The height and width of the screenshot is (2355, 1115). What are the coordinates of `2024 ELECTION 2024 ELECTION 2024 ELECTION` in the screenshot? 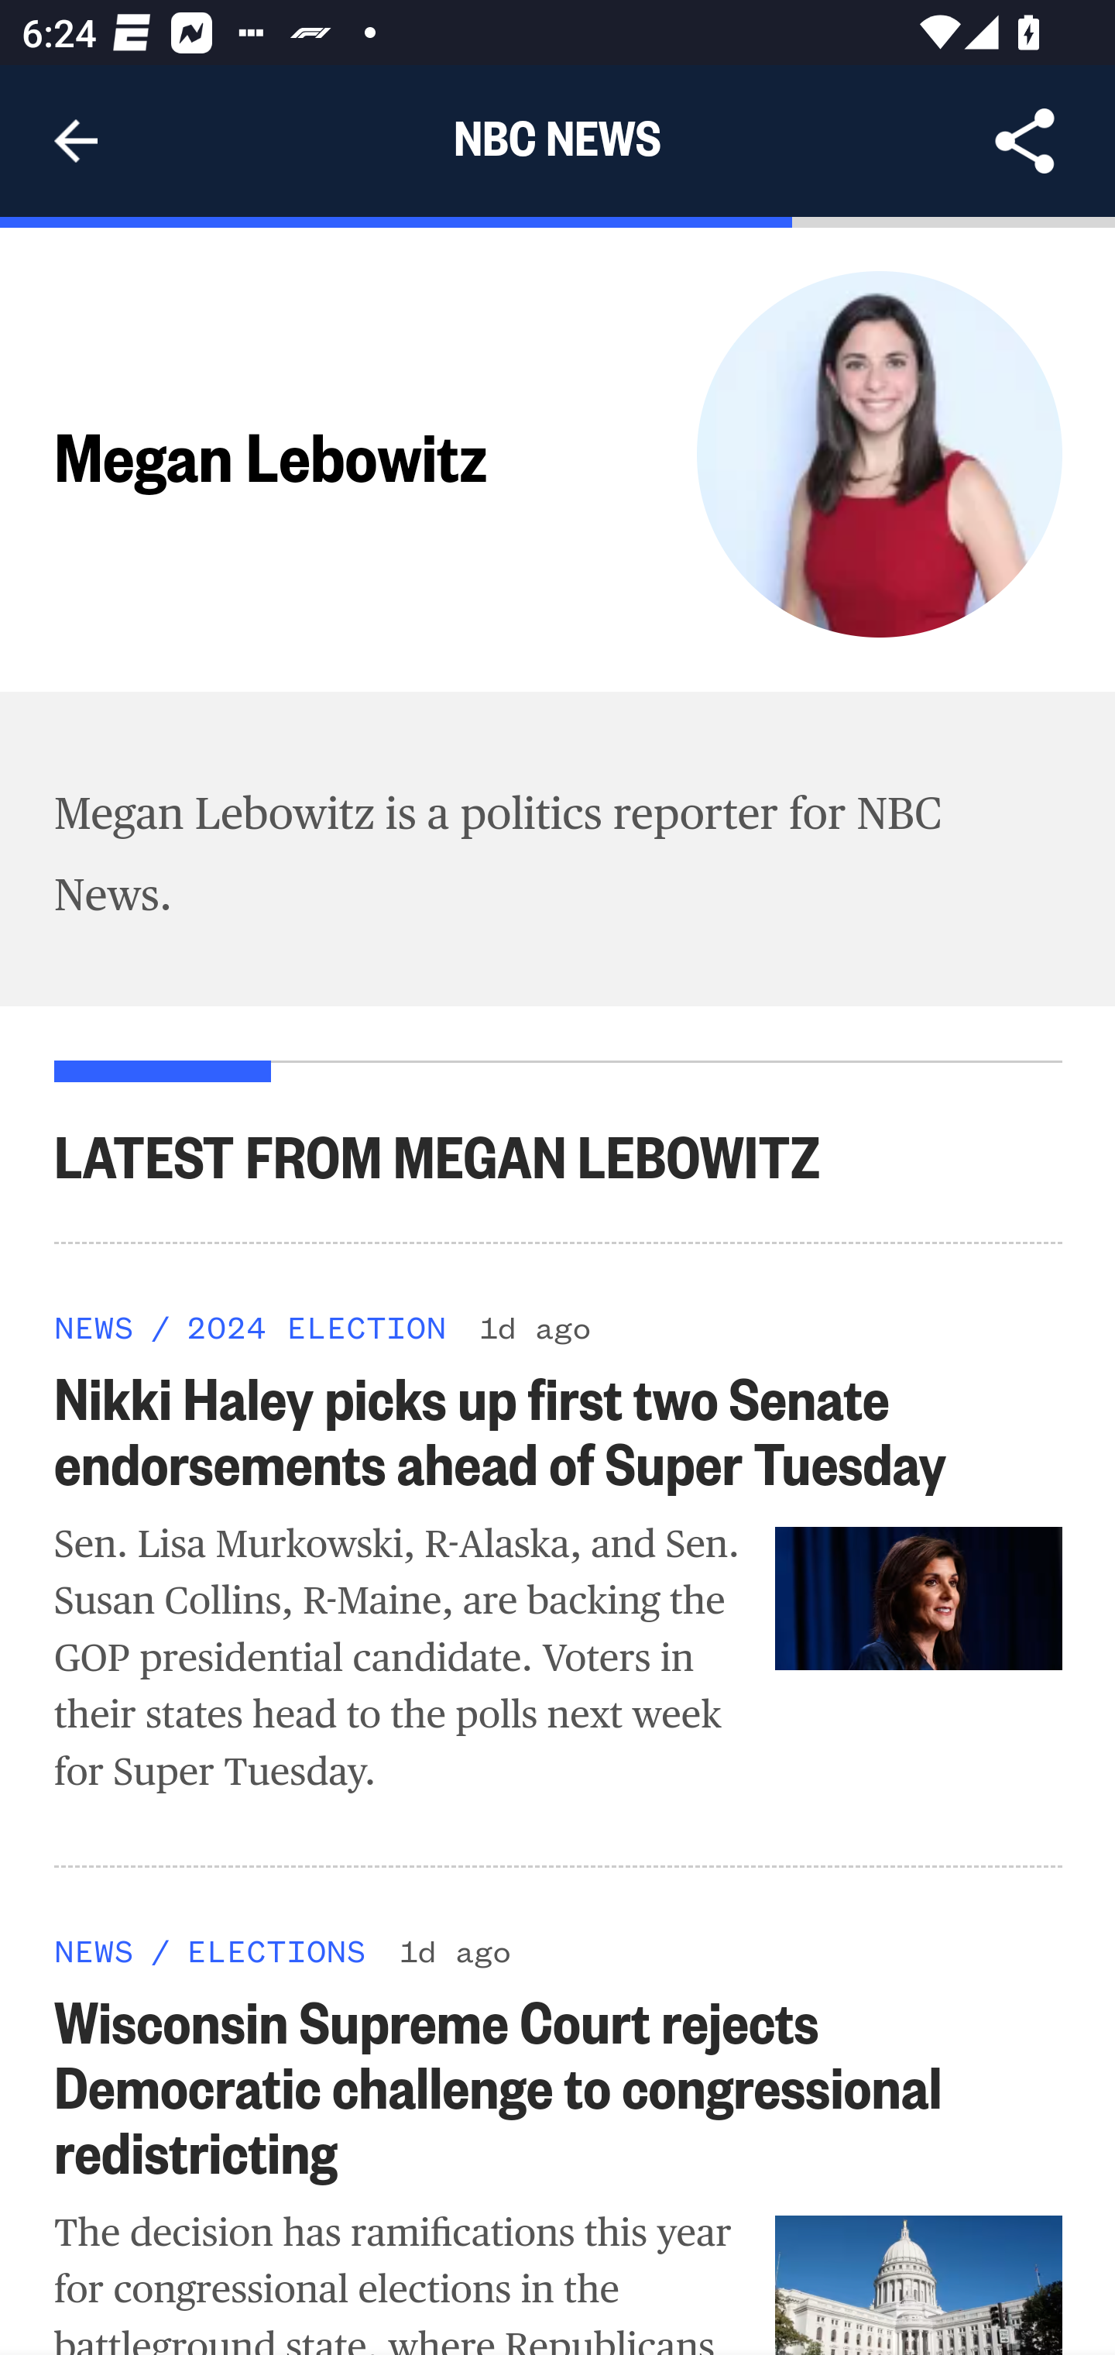 It's located at (315, 1325).